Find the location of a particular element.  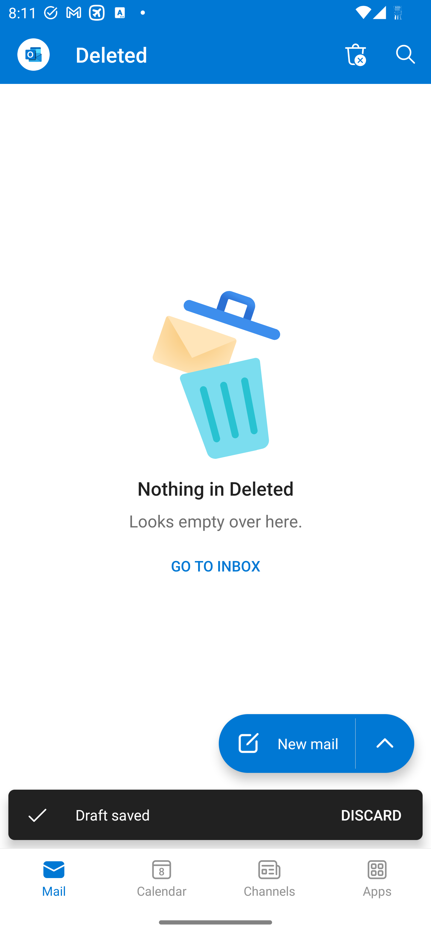

DISCARD is located at coordinates (371, 815).